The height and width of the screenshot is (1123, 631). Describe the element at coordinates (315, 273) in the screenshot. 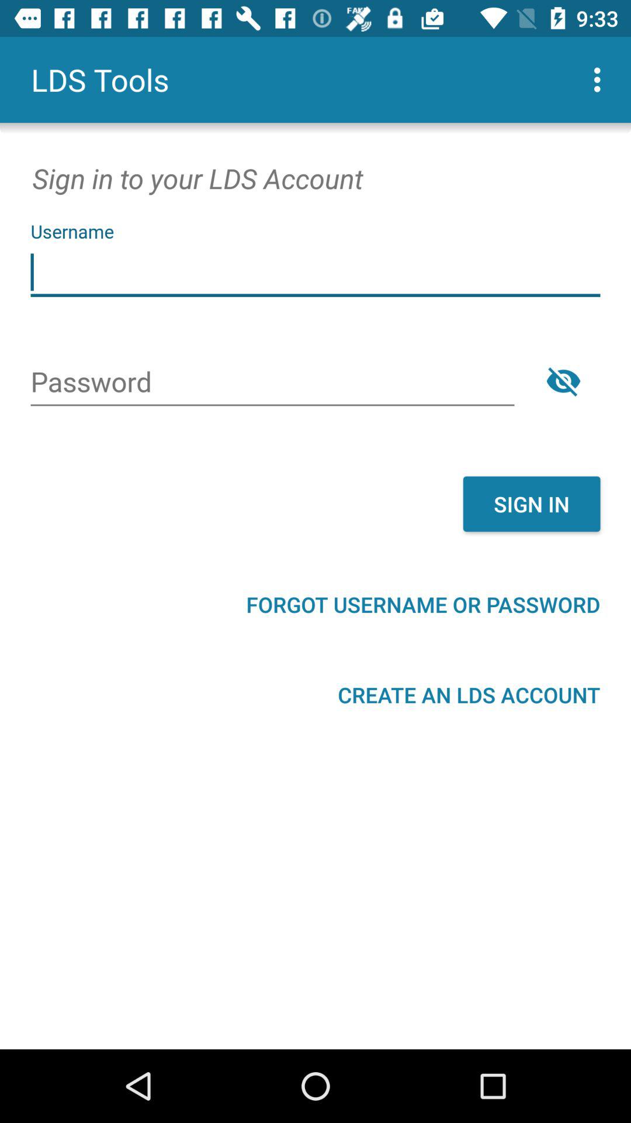

I see `enter username` at that location.